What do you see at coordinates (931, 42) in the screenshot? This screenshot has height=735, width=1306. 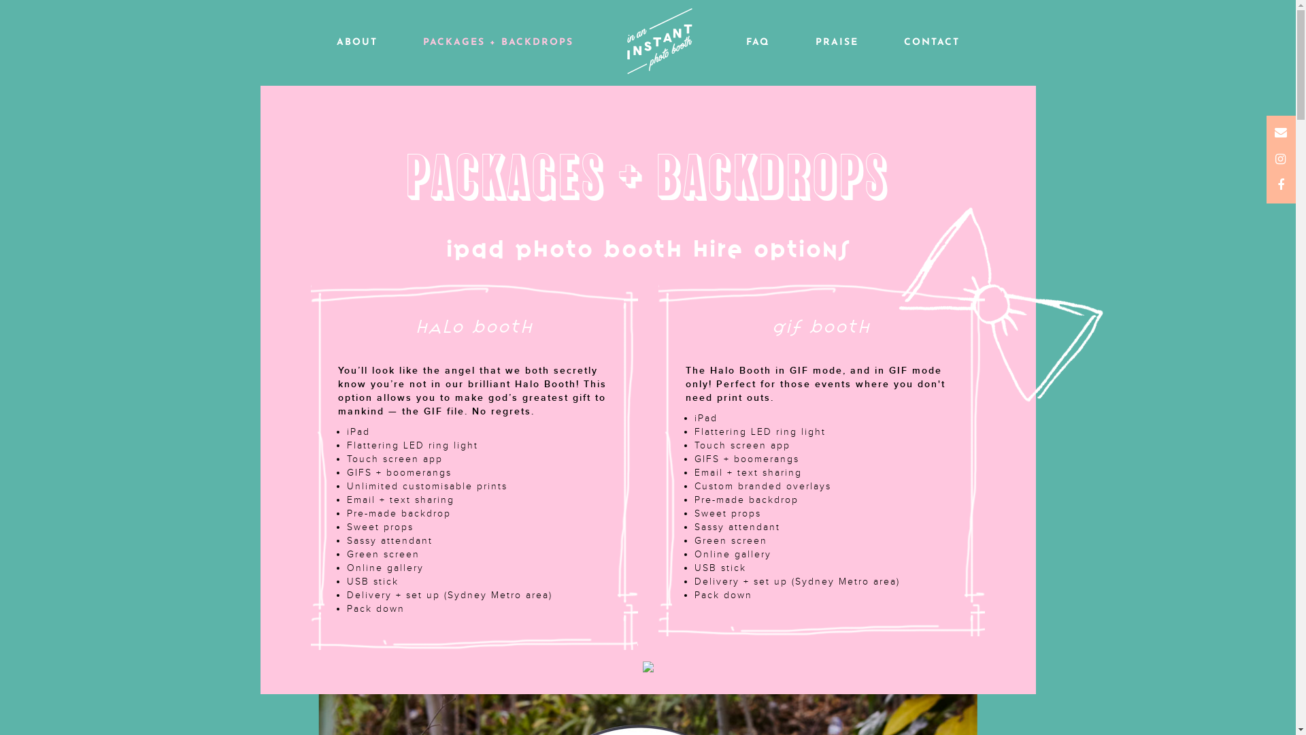 I see `CONTACT` at bounding box center [931, 42].